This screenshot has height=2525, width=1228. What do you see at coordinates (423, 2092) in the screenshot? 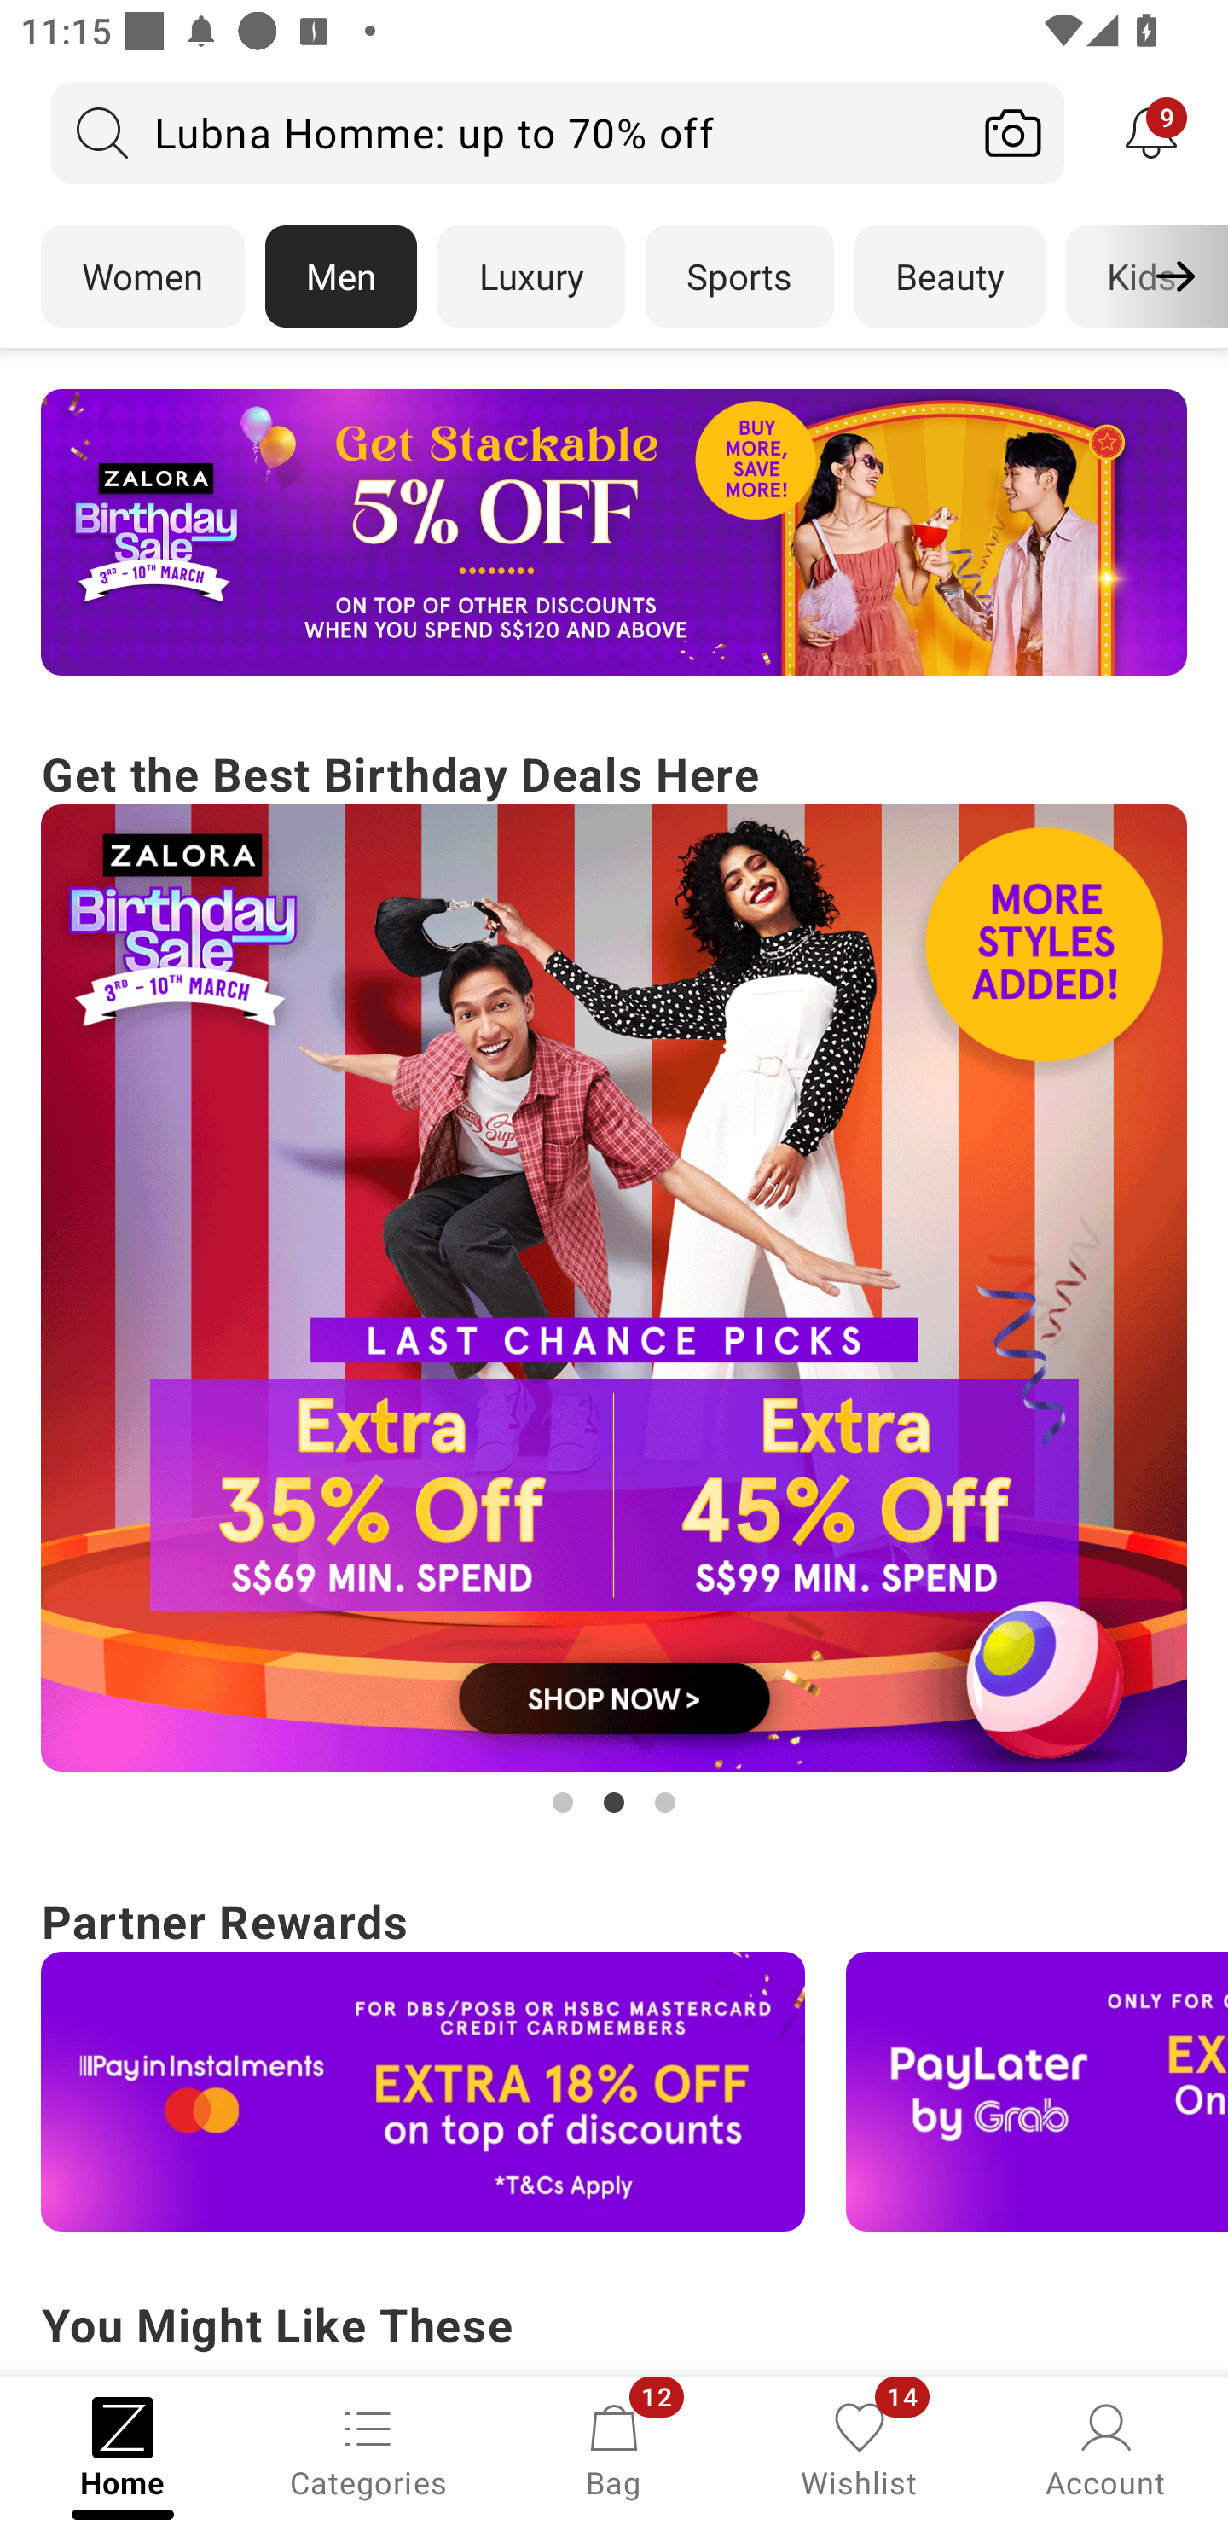
I see `Campaign banner` at bounding box center [423, 2092].